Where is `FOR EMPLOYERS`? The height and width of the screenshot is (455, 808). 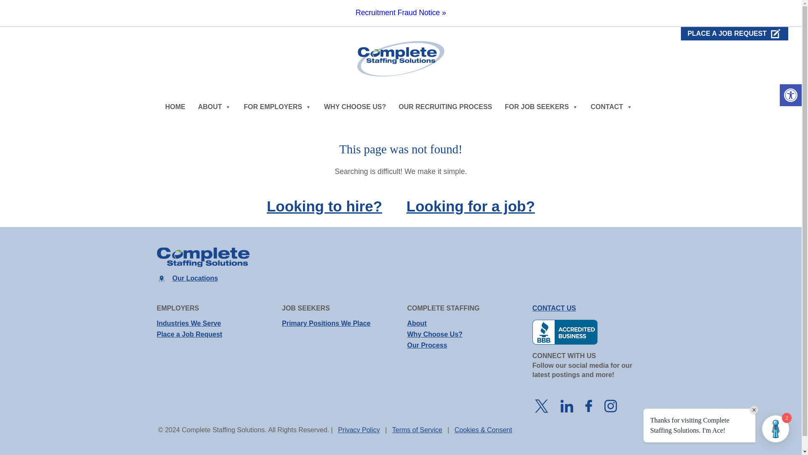 FOR EMPLOYERS is located at coordinates (277, 107).